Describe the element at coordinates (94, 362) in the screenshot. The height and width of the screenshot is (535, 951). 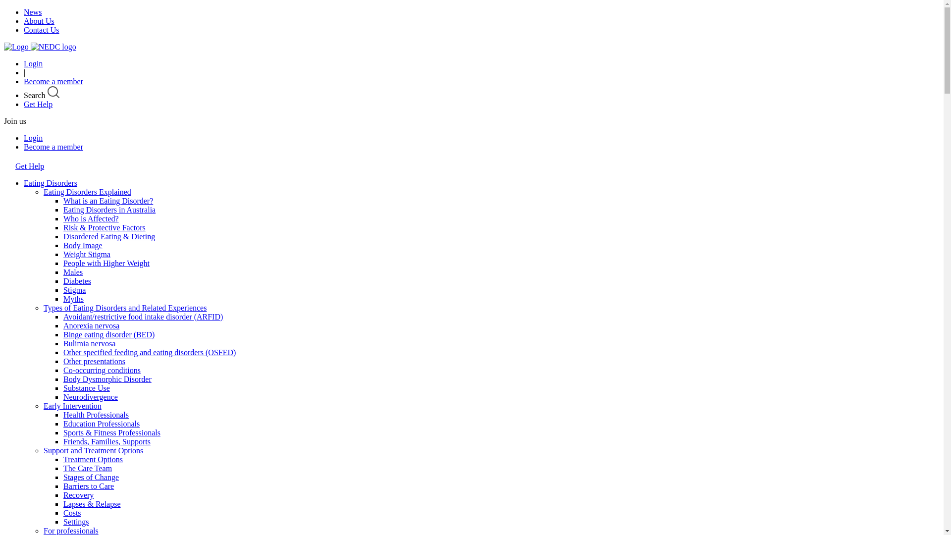
I see `Other presentations` at that location.